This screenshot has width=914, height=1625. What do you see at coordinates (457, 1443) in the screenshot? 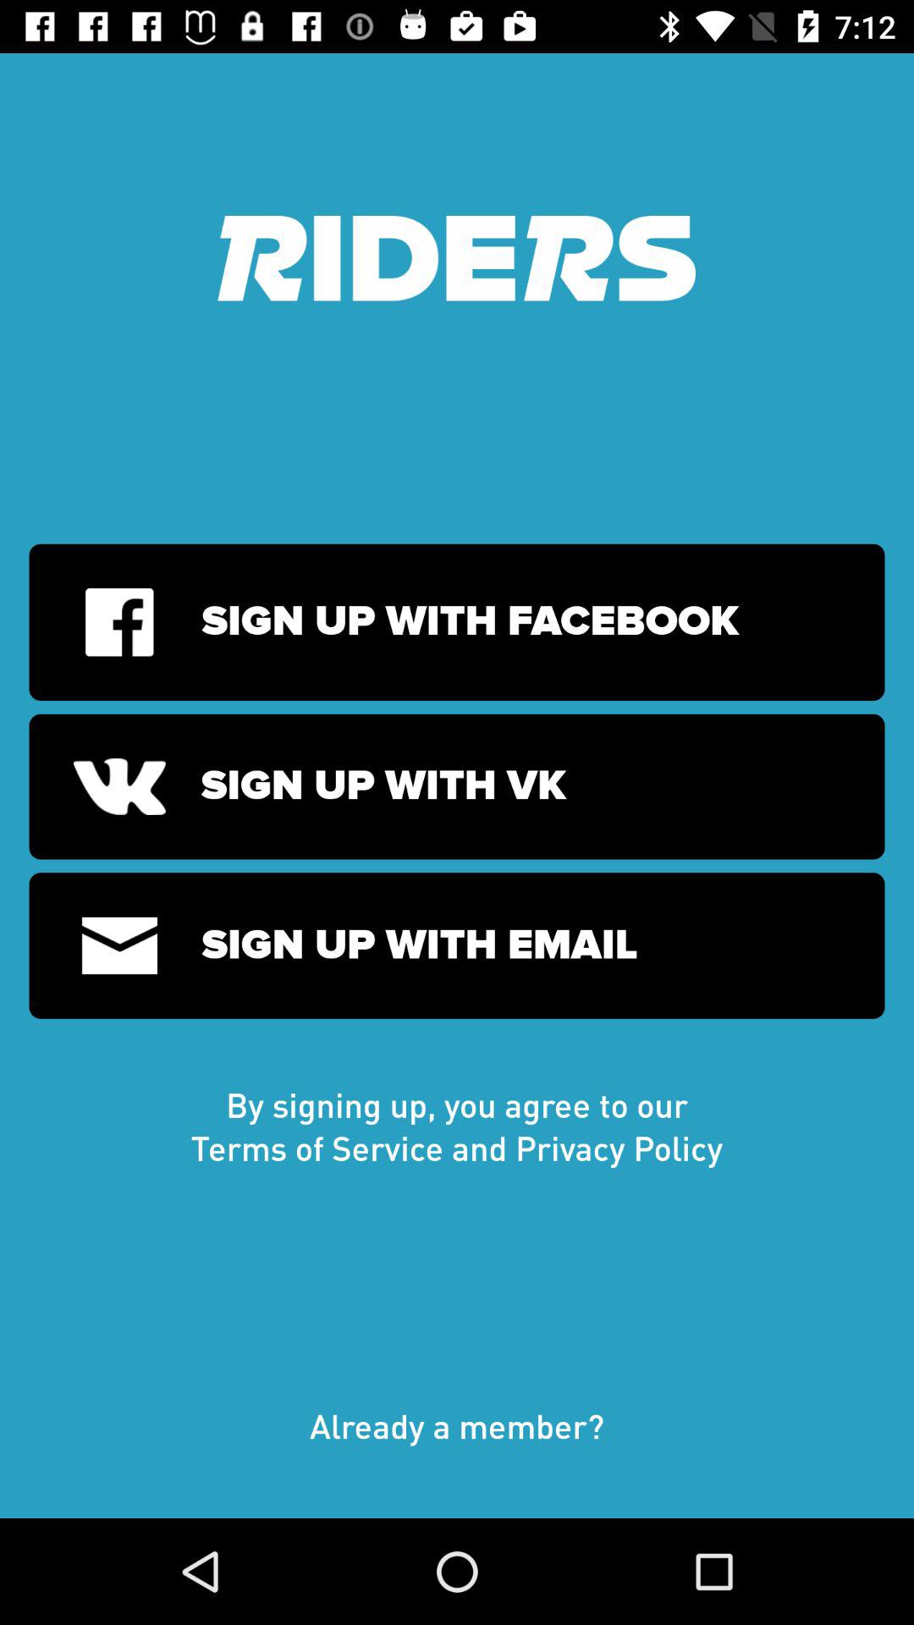
I see `jump until already a member? icon` at bounding box center [457, 1443].